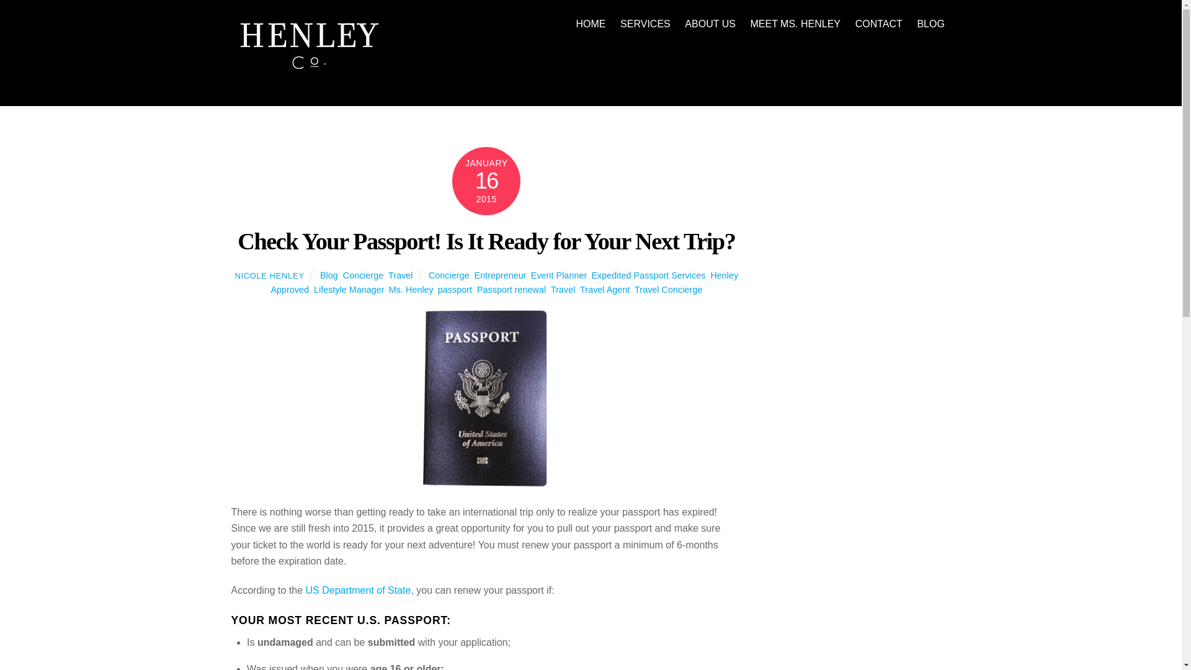 The height and width of the screenshot is (670, 1191). What do you see at coordinates (449, 275) in the screenshot?
I see `US Department of State,` at bounding box center [449, 275].